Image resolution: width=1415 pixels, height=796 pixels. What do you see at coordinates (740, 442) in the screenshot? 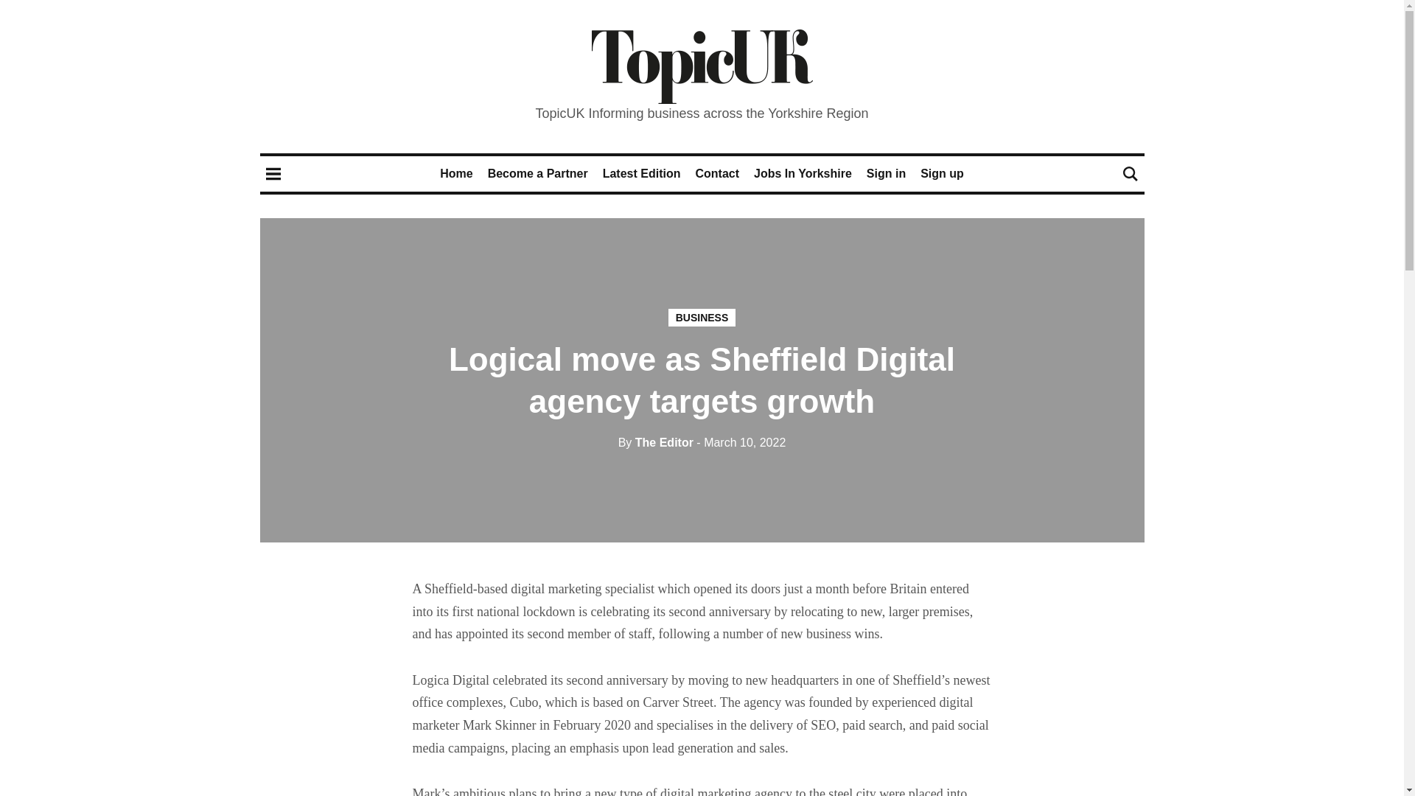
I see `10 March, 2022` at bounding box center [740, 442].